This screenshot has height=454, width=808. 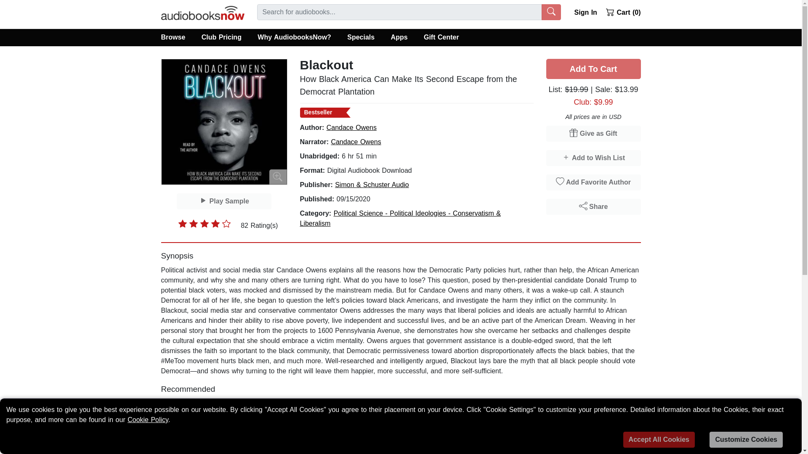 I want to click on Club Pricing, so click(x=221, y=37).